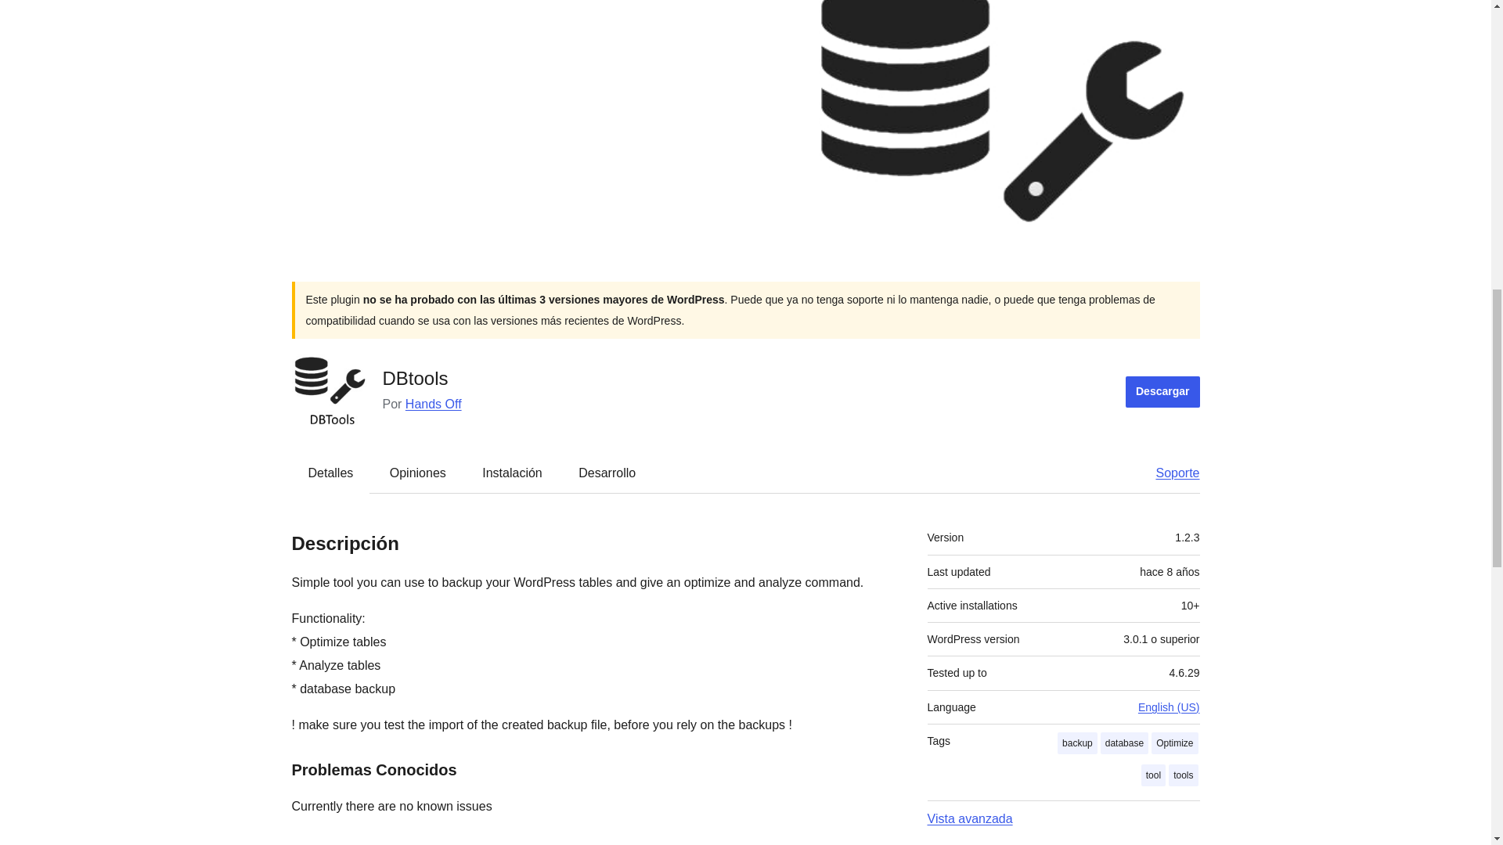 The image size is (1503, 845). I want to click on Opiniones, so click(418, 473).